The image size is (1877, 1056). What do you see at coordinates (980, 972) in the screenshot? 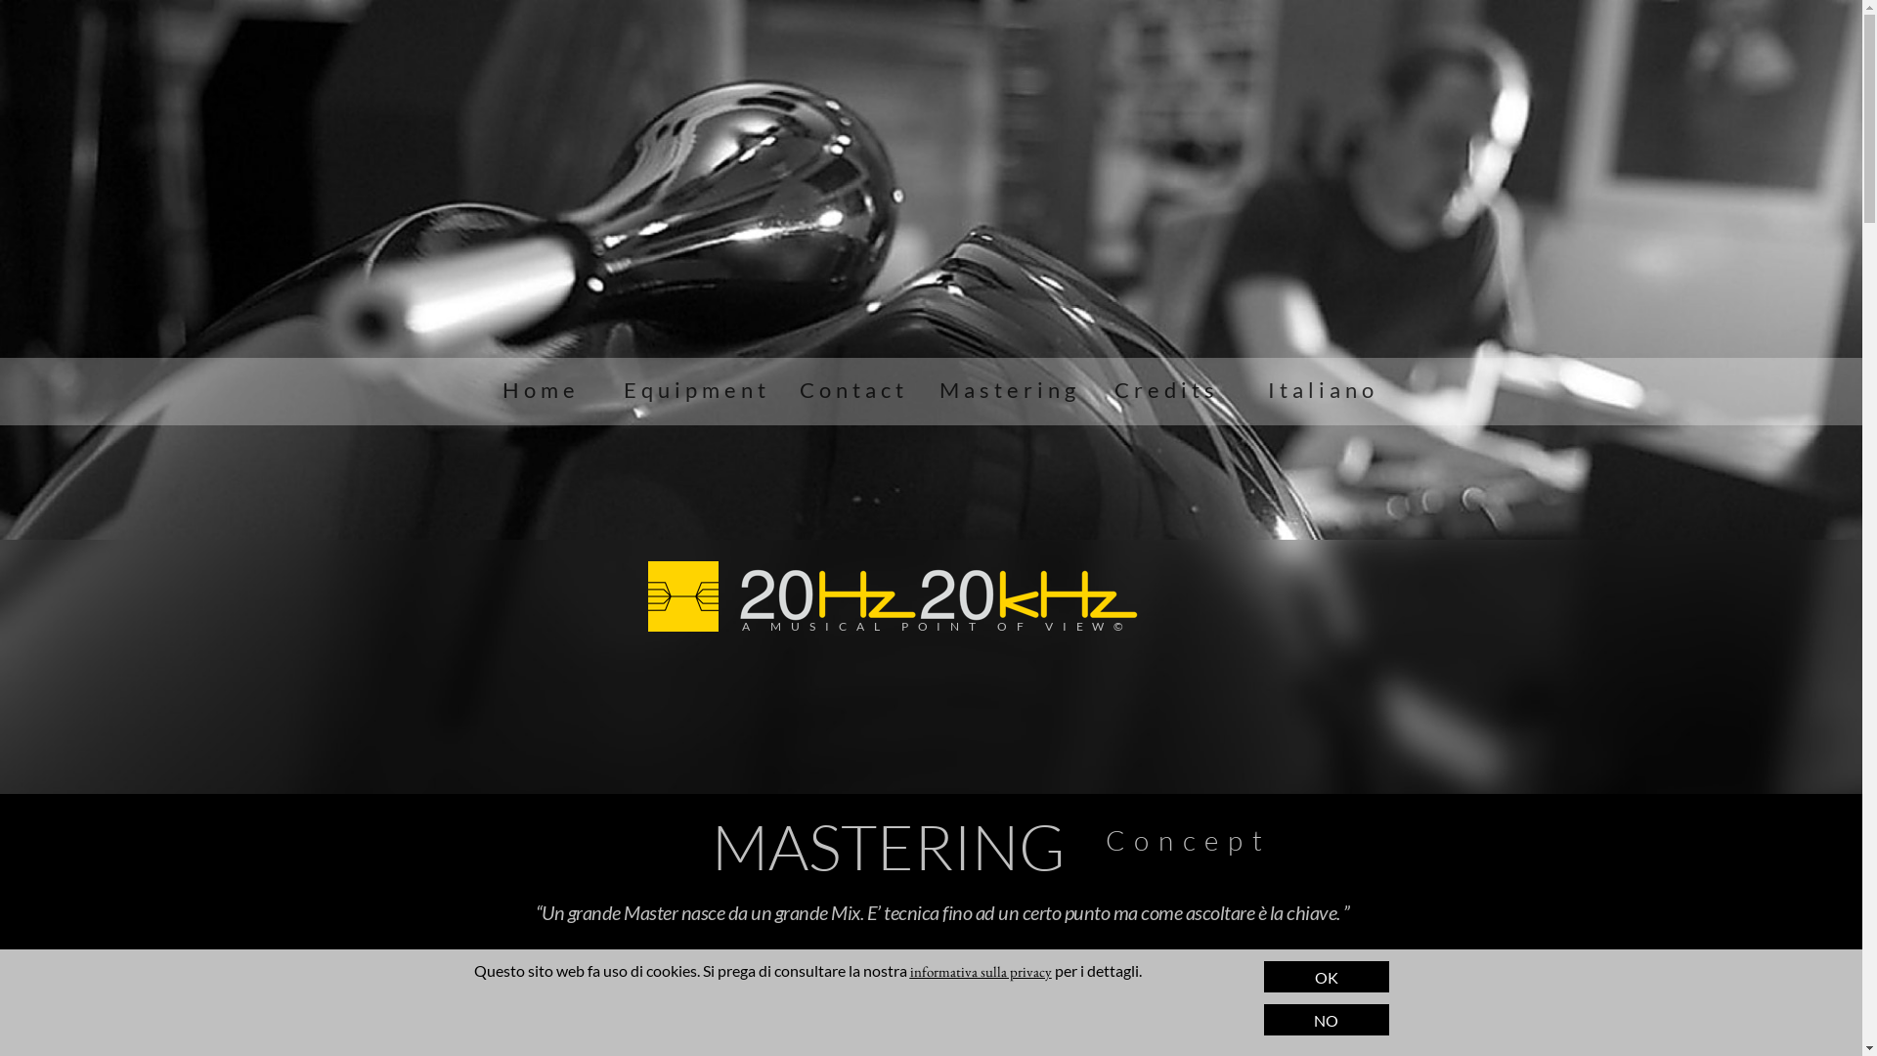
I see `informativa sulla privacy` at bounding box center [980, 972].